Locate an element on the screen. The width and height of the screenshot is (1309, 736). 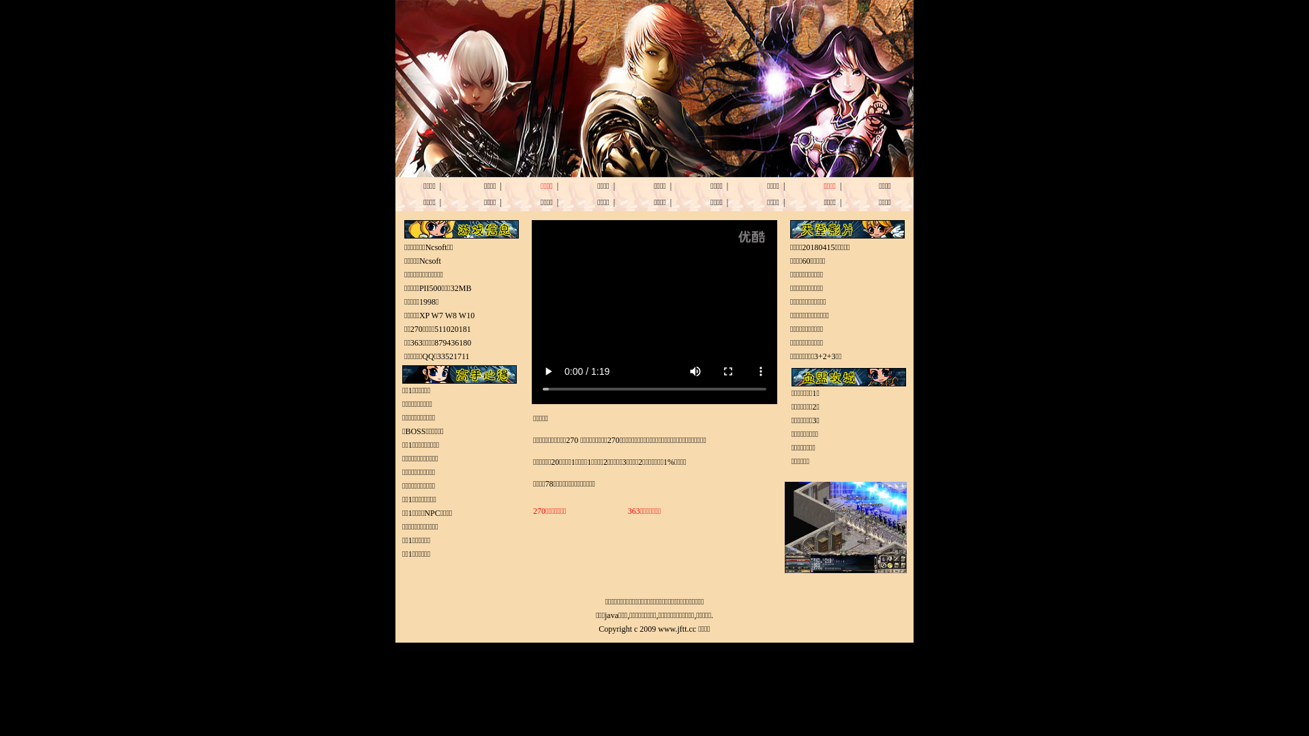
33521711 is located at coordinates (453, 356).